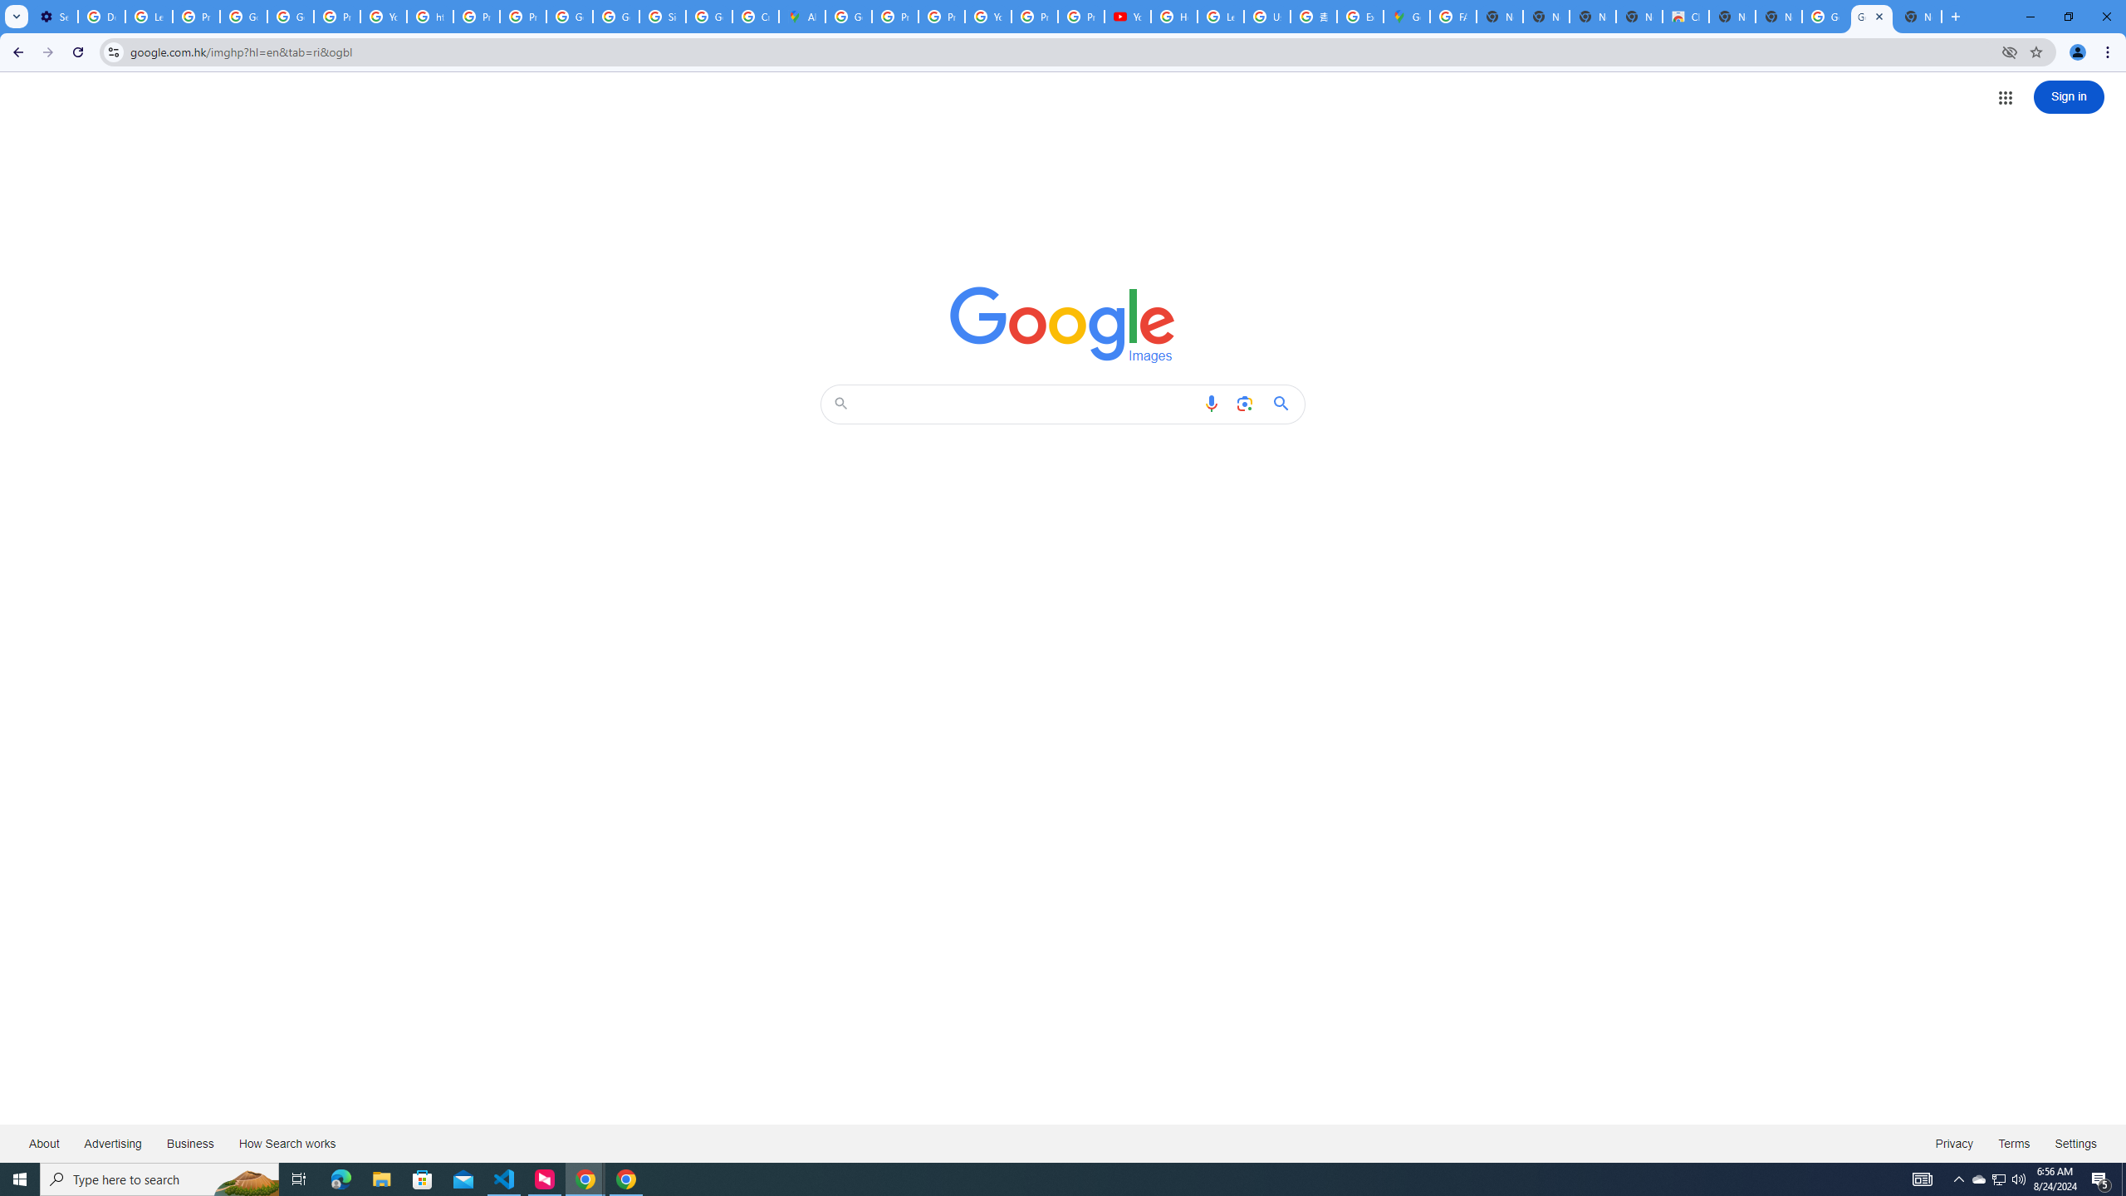  Describe the element at coordinates (45, 1143) in the screenshot. I see `About` at that location.